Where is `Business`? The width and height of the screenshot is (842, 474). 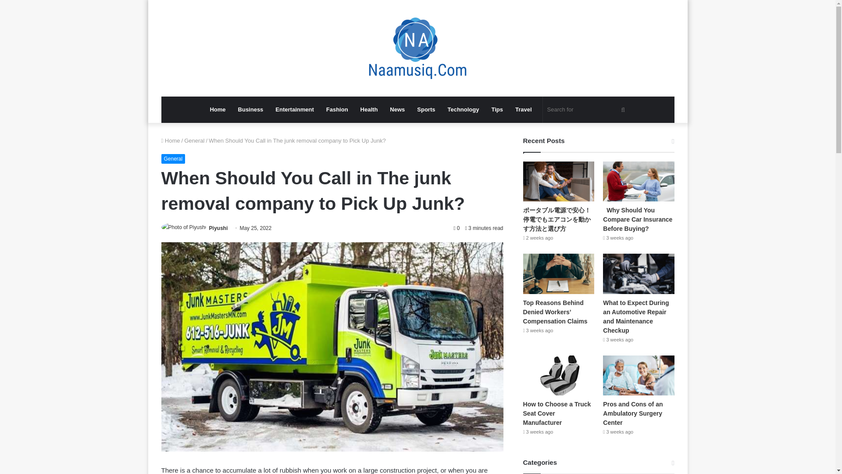
Business is located at coordinates (251, 110).